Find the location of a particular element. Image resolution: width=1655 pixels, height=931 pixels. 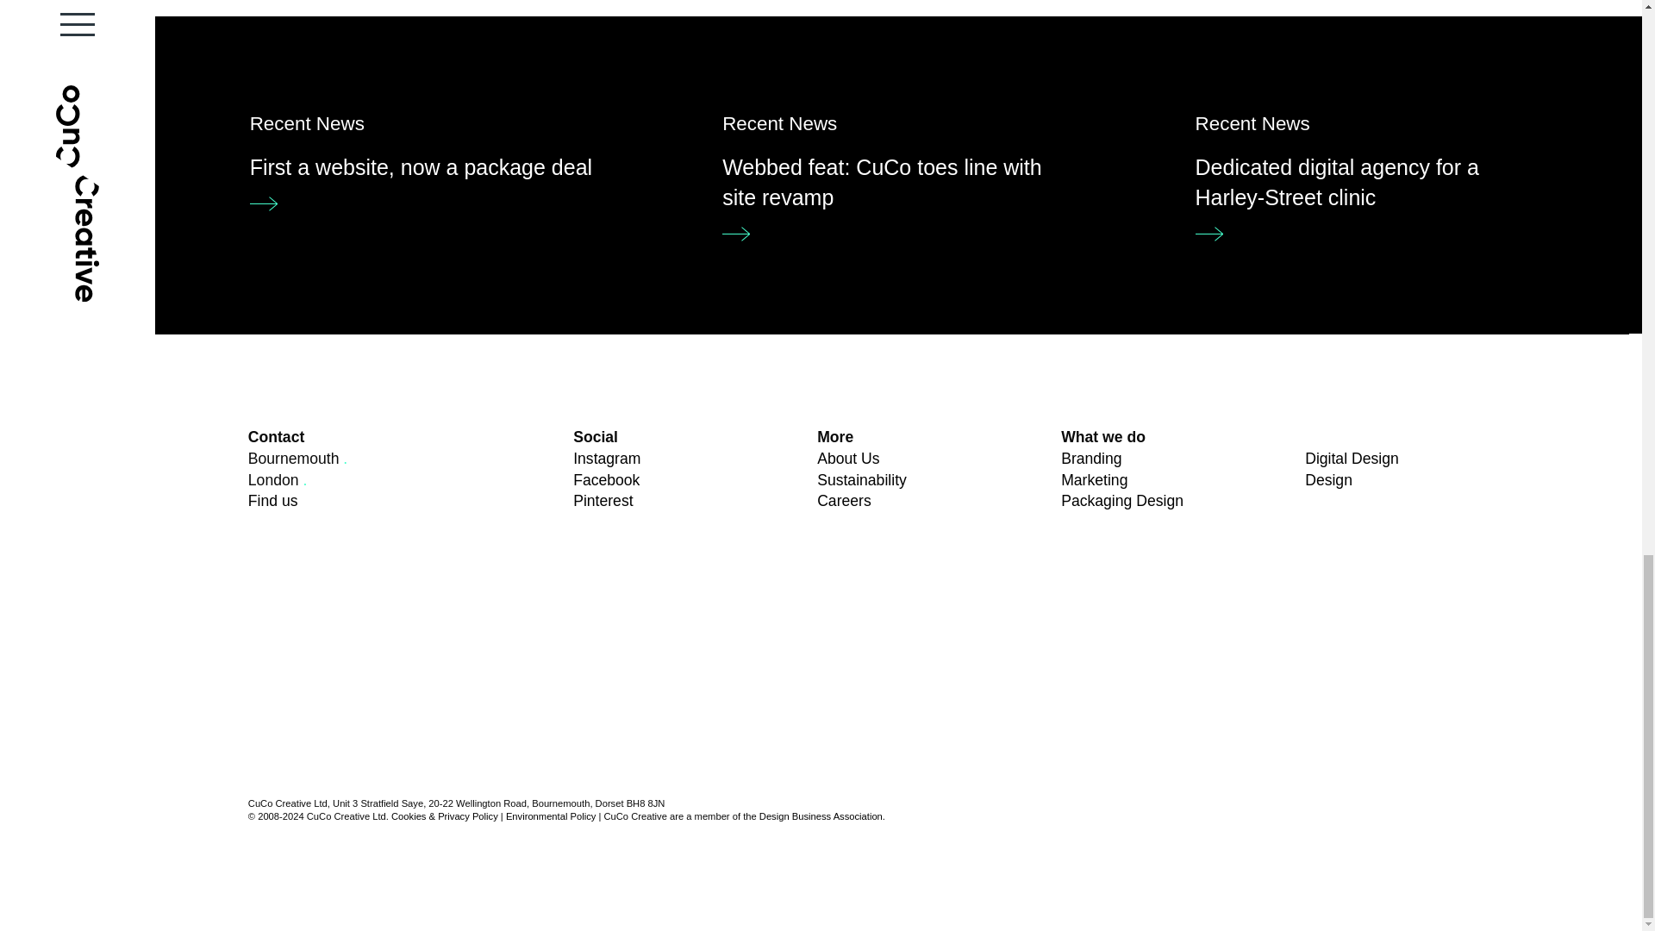

The Communicator Awards 5x Winners is located at coordinates (378, 633).